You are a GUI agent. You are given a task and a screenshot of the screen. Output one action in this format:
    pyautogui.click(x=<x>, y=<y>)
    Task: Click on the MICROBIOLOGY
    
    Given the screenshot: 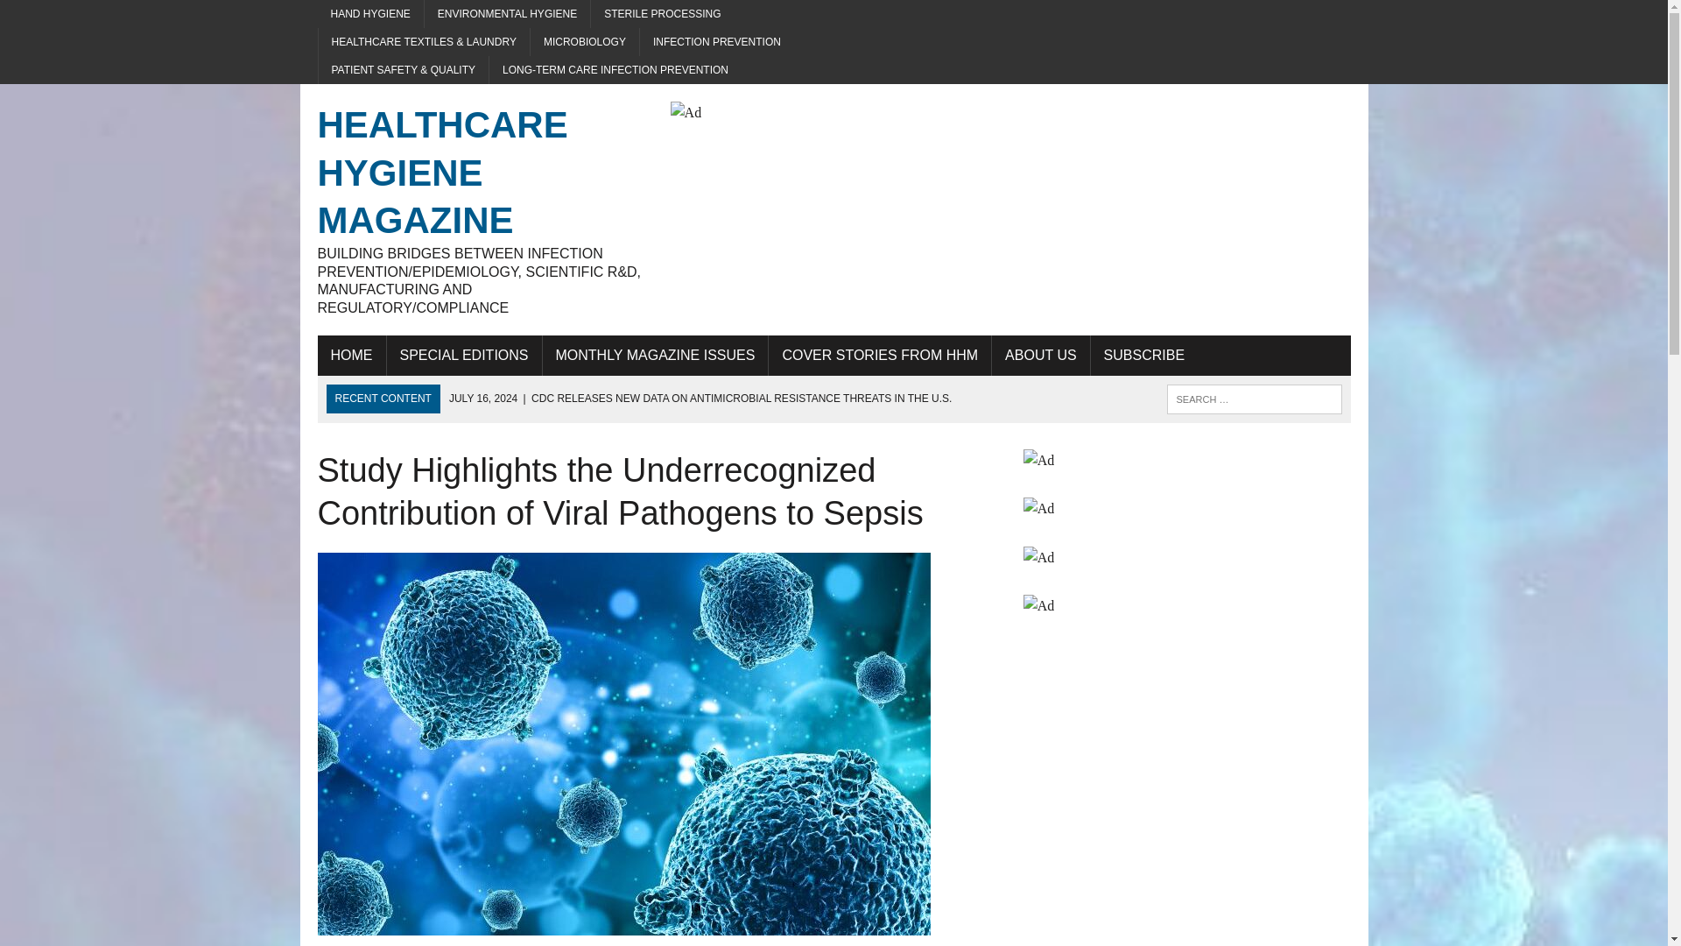 What is the action you would take?
    pyautogui.click(x=585, y=42)
    